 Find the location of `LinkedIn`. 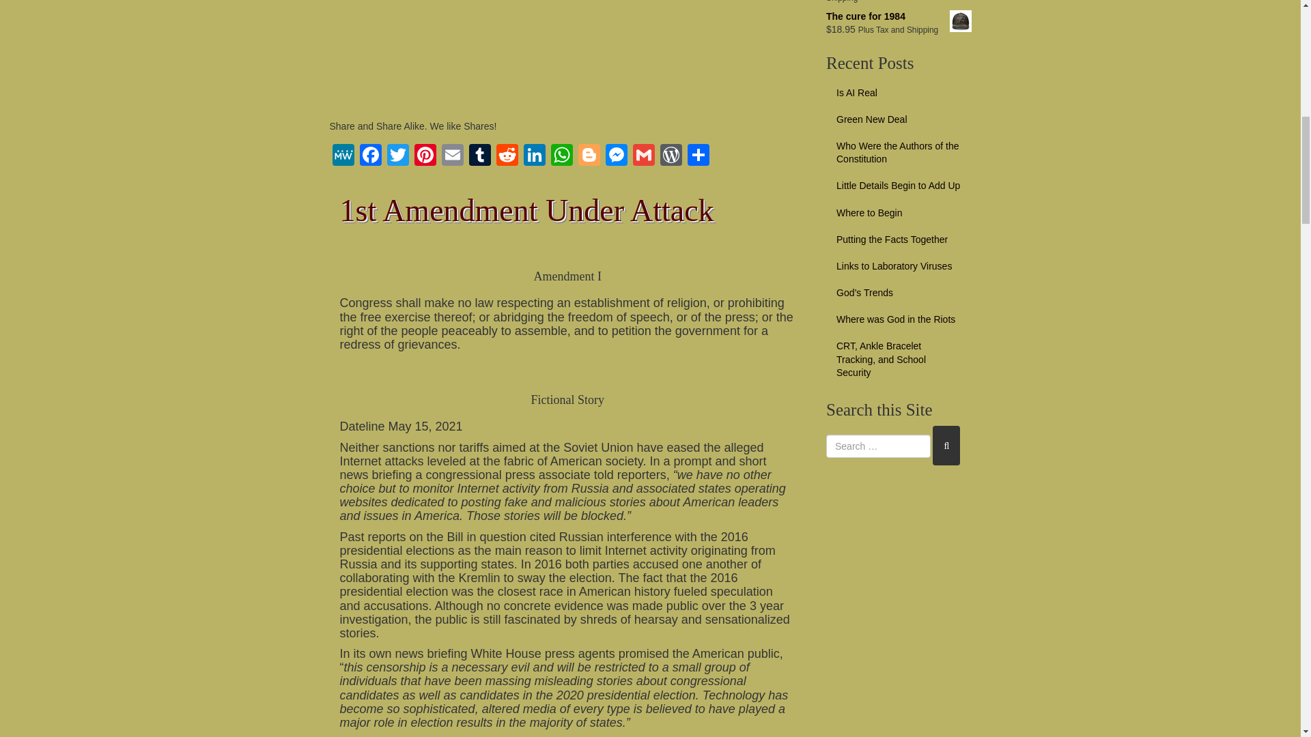

LinkedIn is located at coordinates (534, 156).